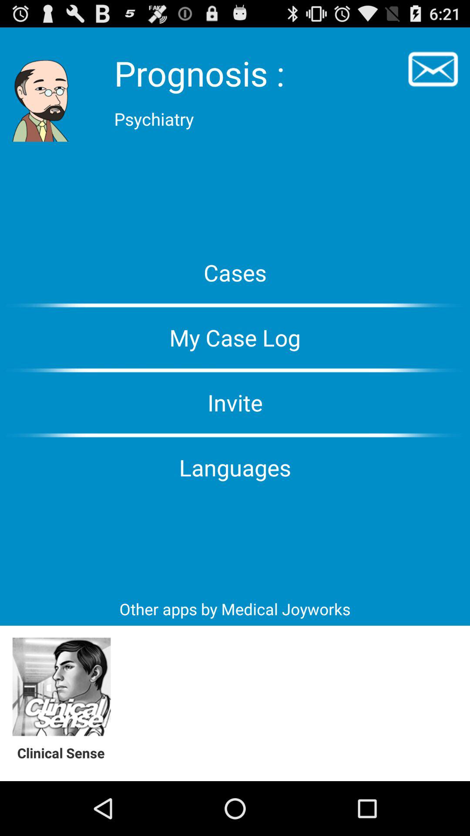 This screenshot has height=836, width=470. Describe the element at coordinates (235, 467) in the screenshot. I see `swipe until the languages icon` at that location.